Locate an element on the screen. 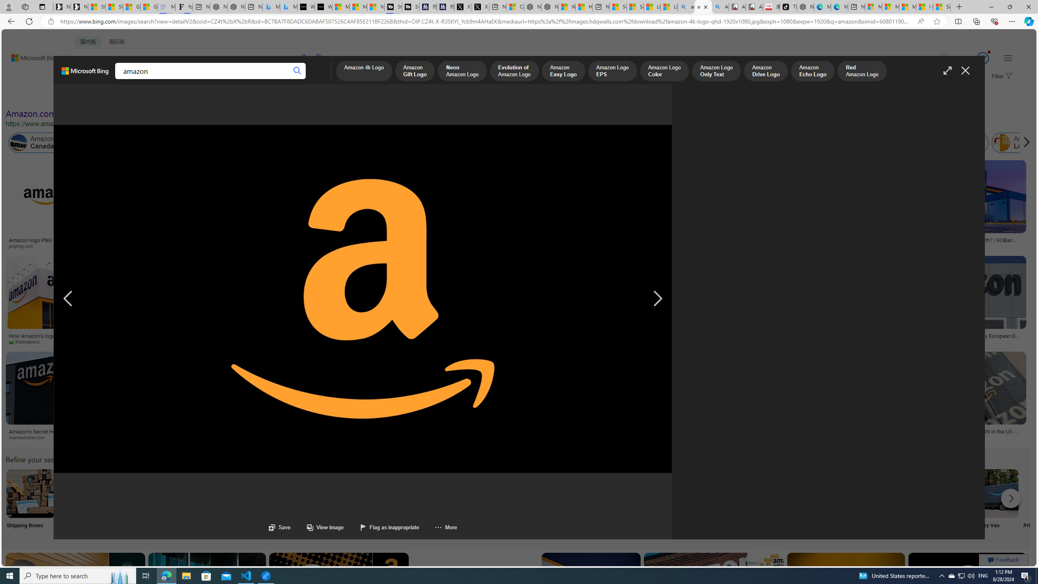 This screenshot has height=584, width=1038. mytotalretail.com is located at coordinates (121, 246).